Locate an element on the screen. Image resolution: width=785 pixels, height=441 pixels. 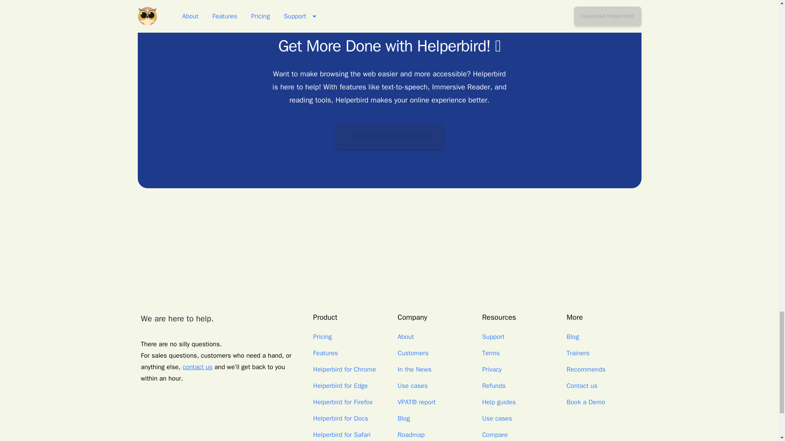
Use cases is located at coordinates (412, 385).